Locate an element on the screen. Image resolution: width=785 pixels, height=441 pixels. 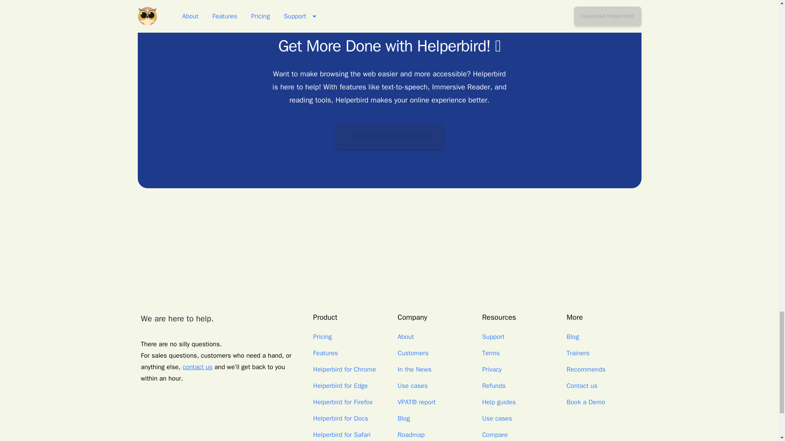
Use cases is located at coordinates (412, 385).